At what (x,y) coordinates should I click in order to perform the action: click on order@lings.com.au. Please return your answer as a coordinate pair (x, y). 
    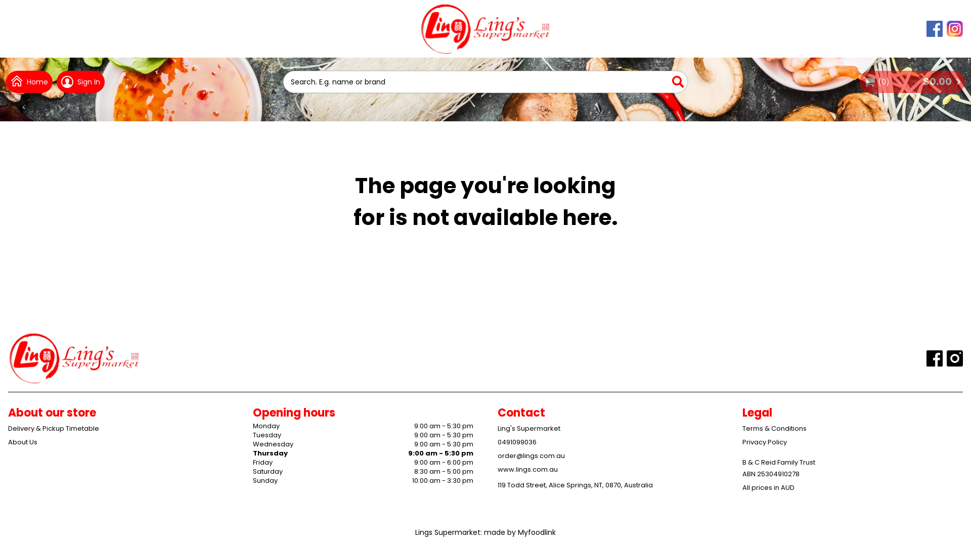
    Looking at the image, I should click on (608, 456).